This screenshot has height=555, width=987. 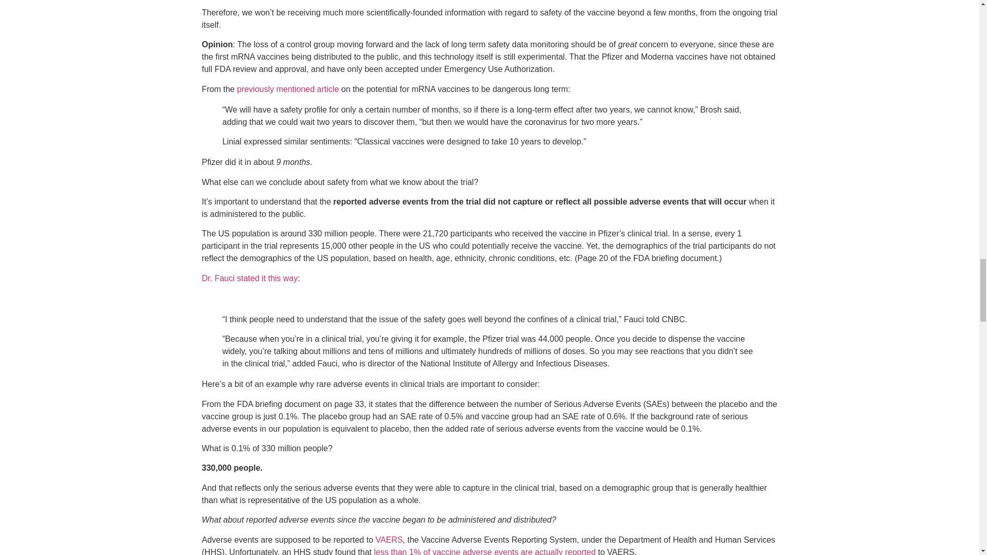 What do you see at coordinates (249, 278) in the screenshot?
I see `Dr. Fauci stated it this way` at bounding box center [249, 278].